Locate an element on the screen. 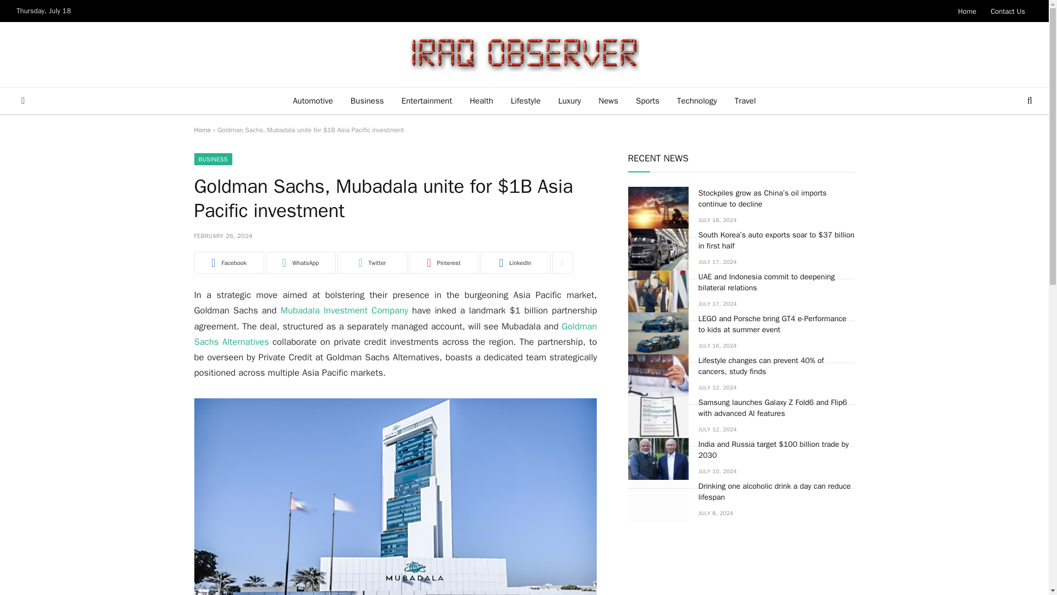 This screenshot has height=595, width=1057. News is located at coordinates (608, 100).